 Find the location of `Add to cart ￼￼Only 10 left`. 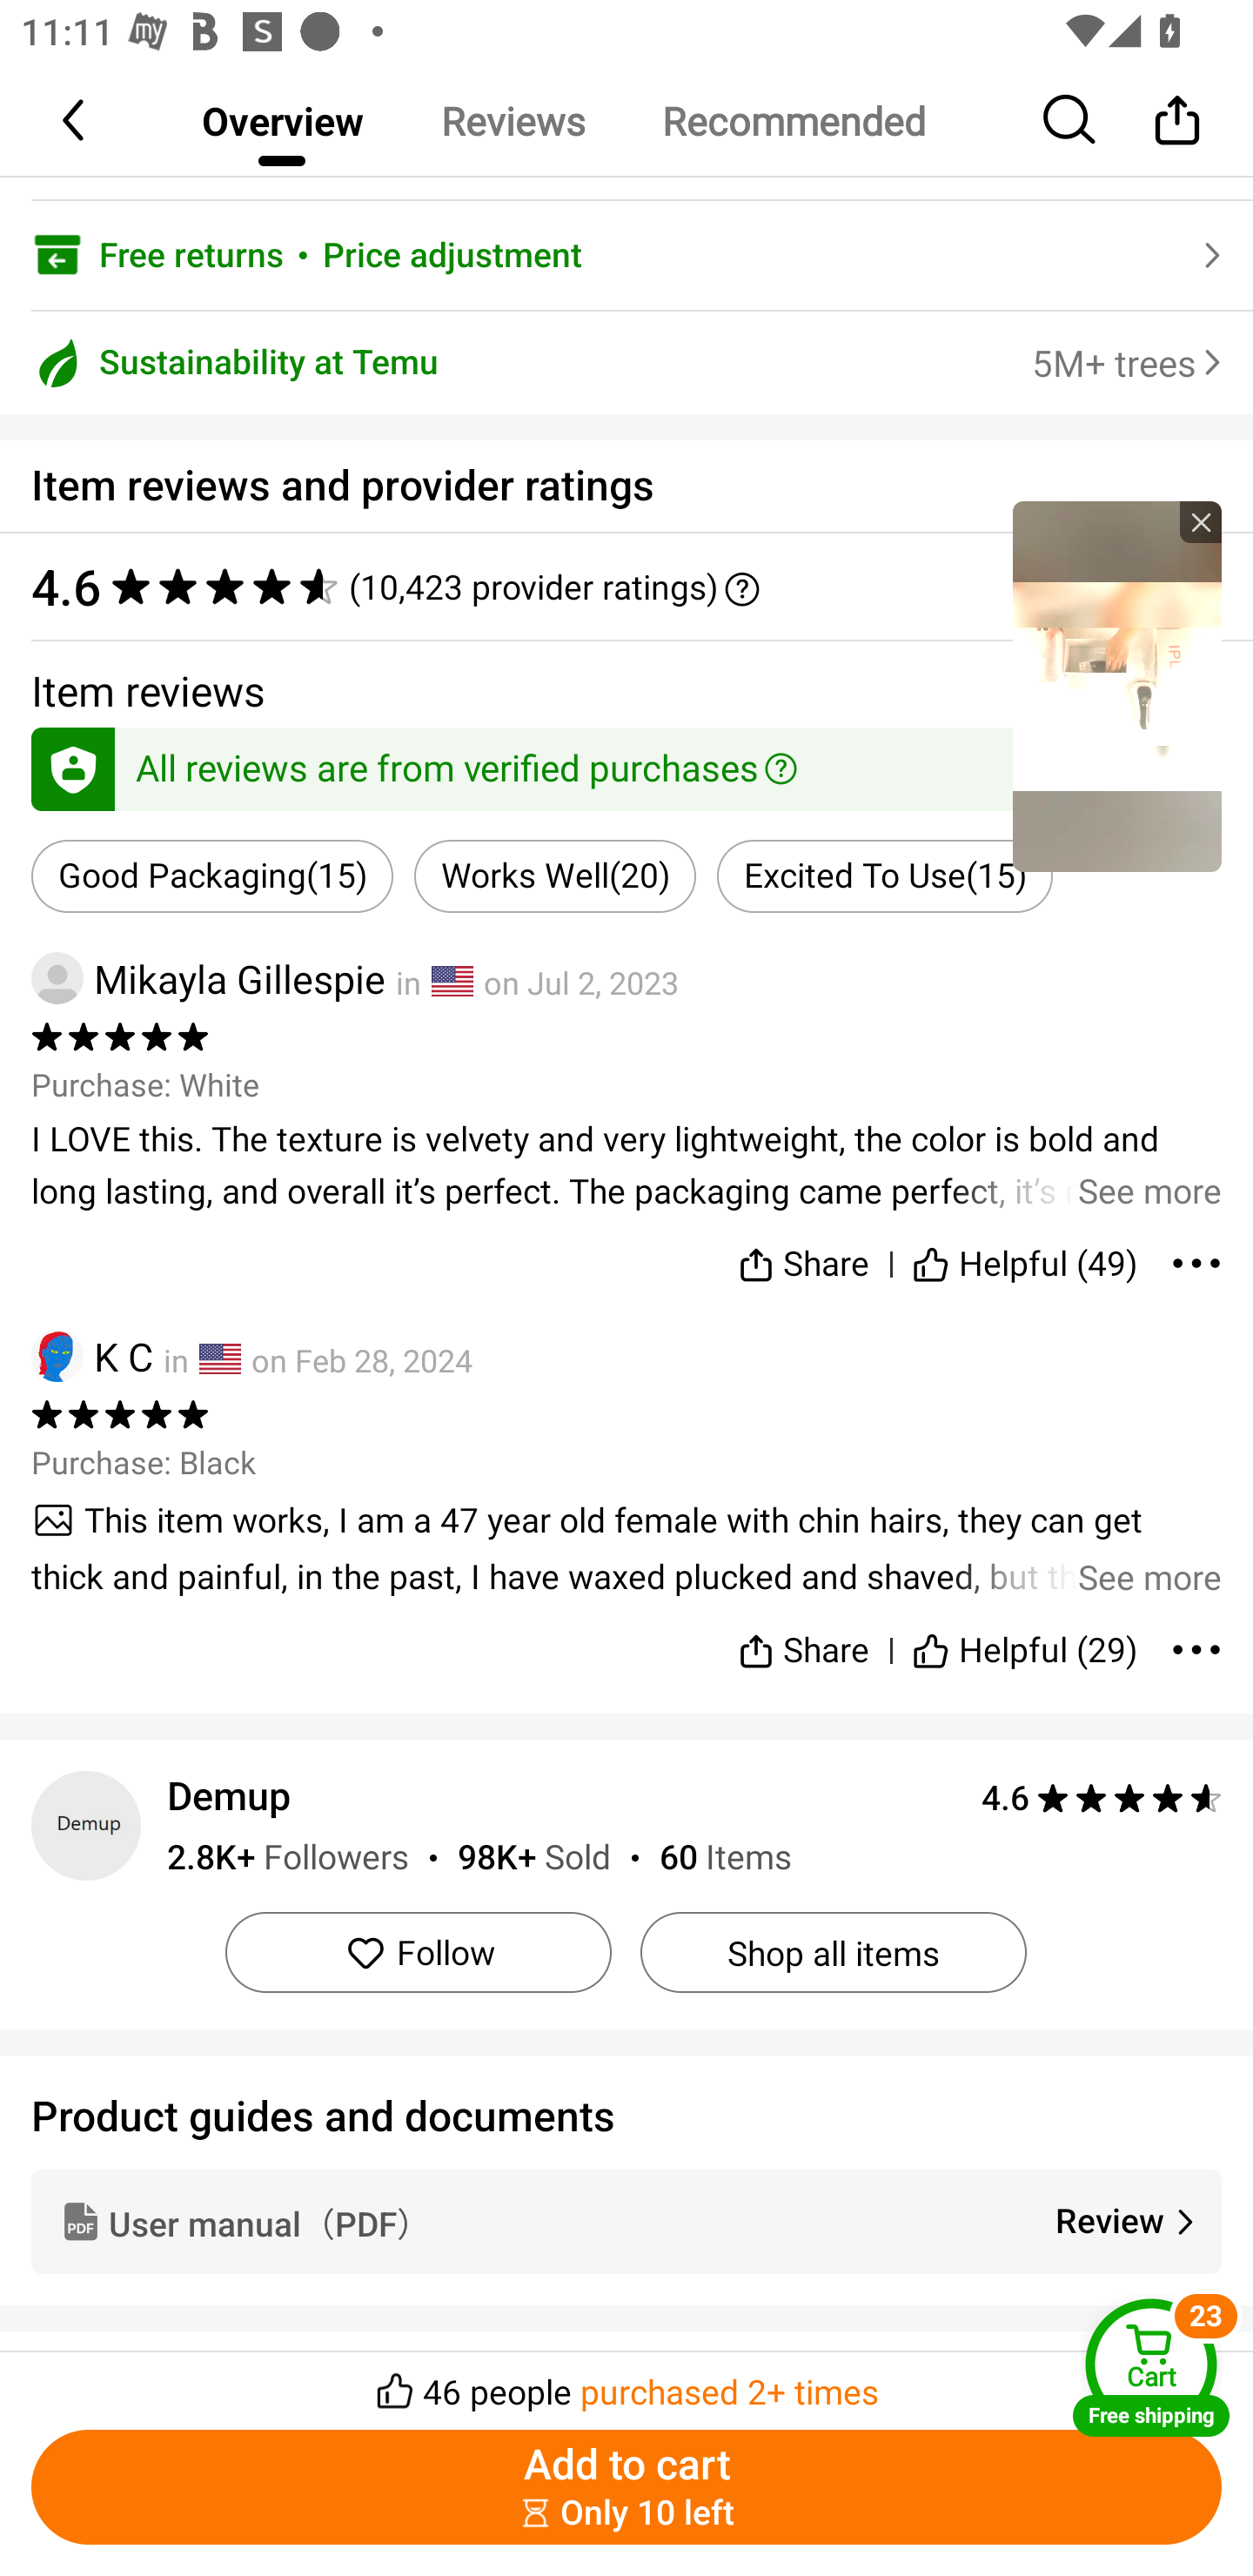

Add to cart ￼￼Only 10 left is located at coordinates (626, 2487).